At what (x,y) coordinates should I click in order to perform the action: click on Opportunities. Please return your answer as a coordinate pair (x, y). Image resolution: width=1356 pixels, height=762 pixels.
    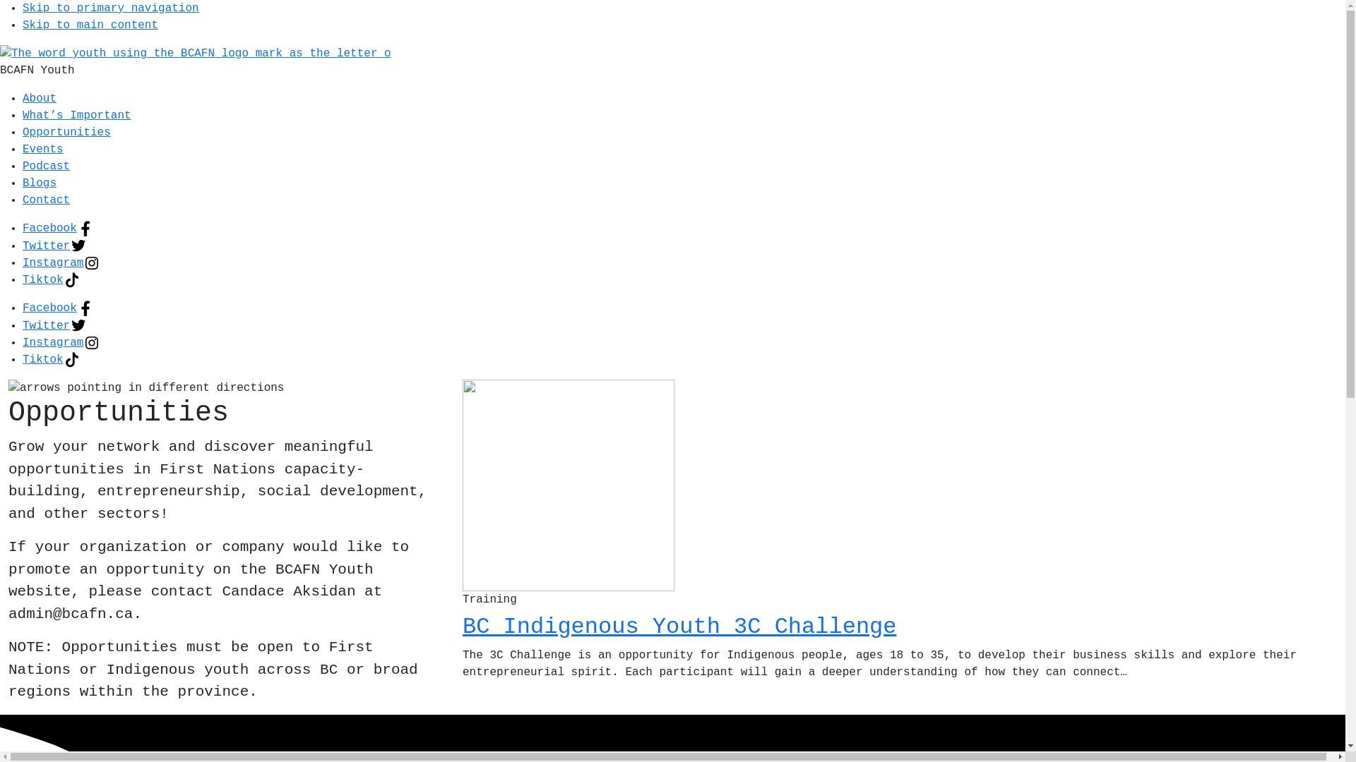
    Looking at the image, I should click on (66, 133).